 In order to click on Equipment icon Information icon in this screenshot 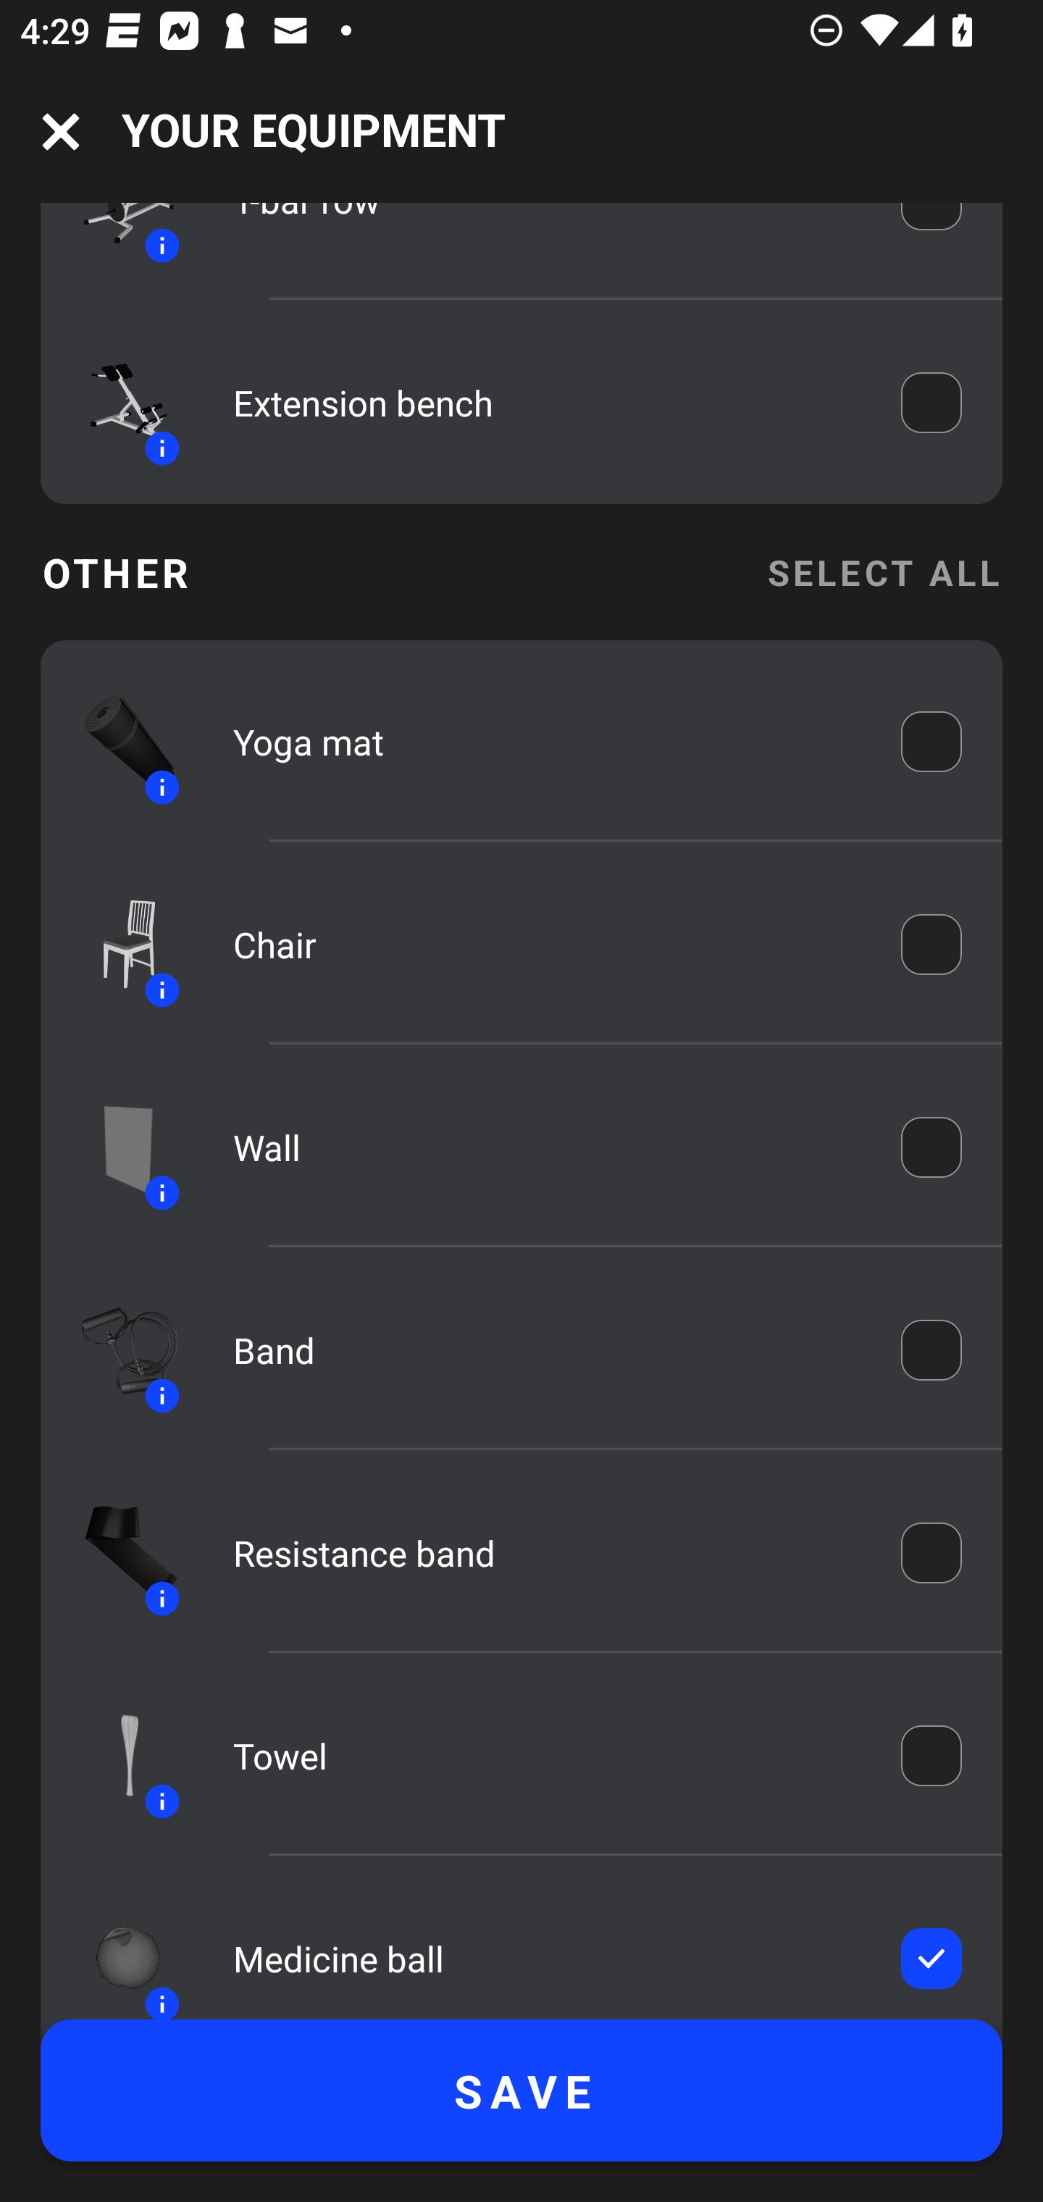, I will do `click(117, 1148)`.